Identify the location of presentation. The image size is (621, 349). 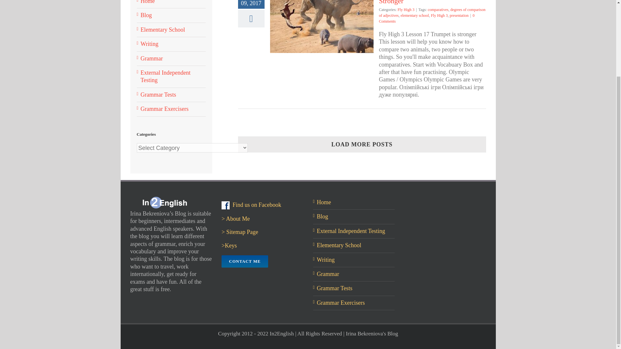
(459, 16).